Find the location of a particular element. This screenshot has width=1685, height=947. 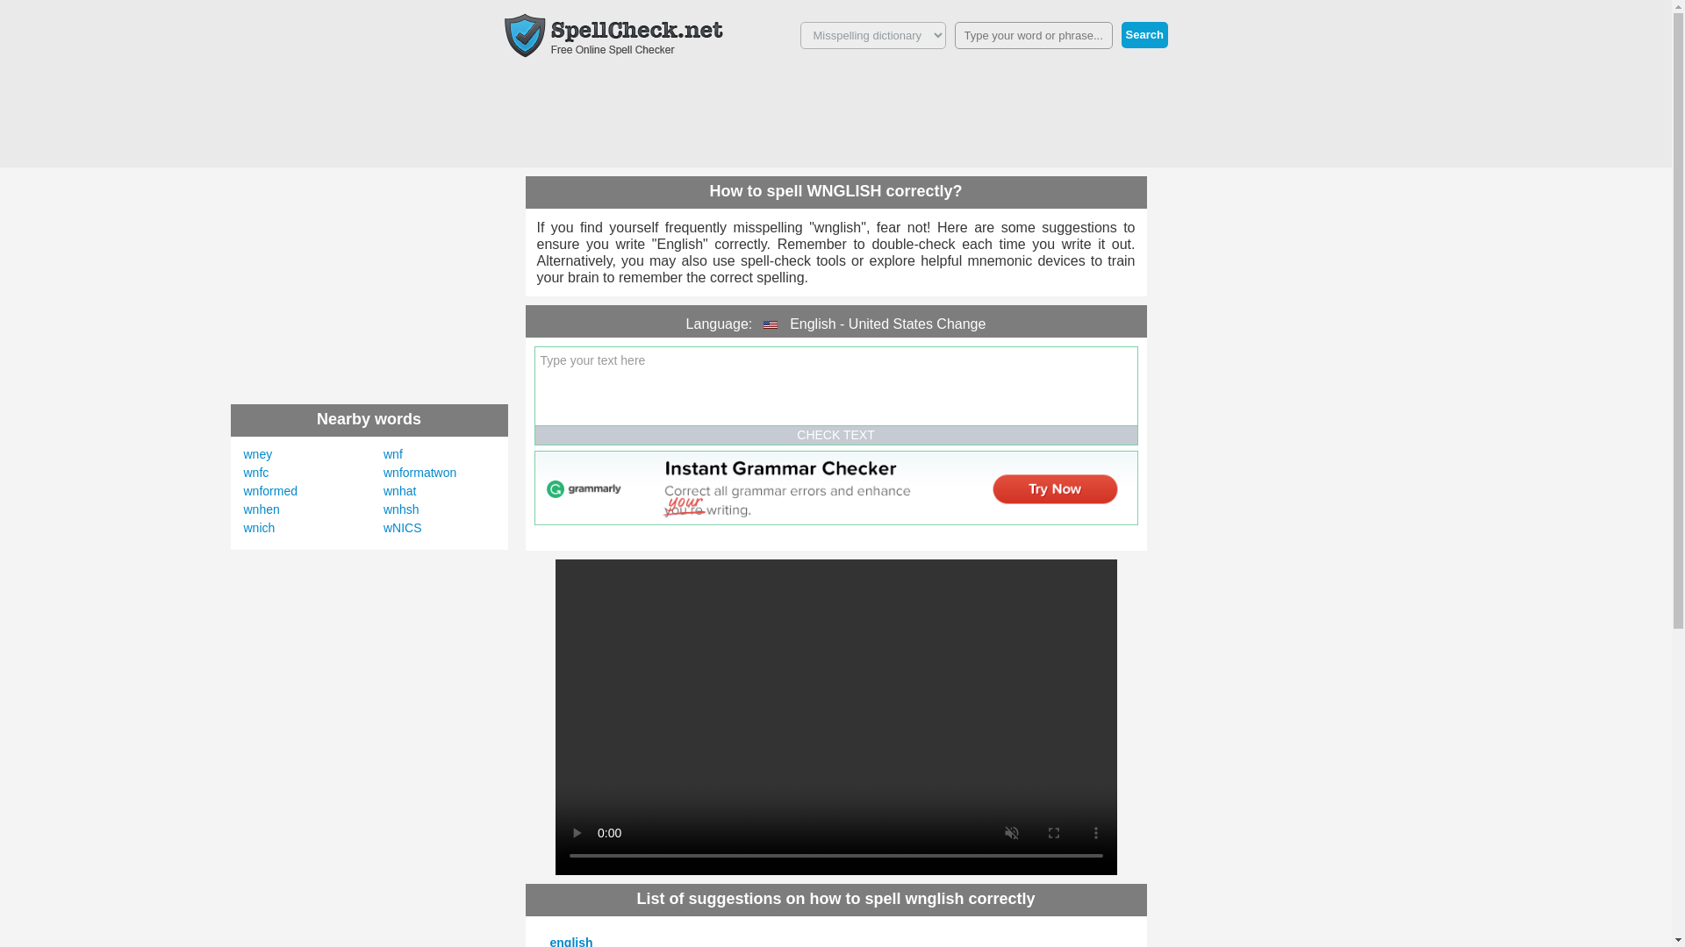

wnformatwon is located at coordinates (419, 472).